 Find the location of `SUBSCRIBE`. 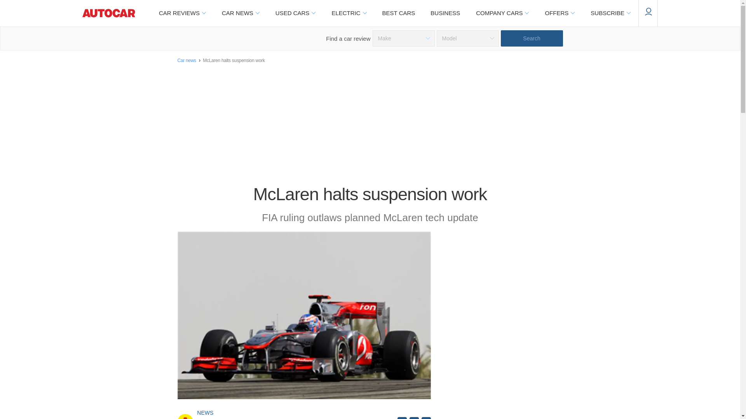

SUBSCRIBE is located at coordinates (610, 13).